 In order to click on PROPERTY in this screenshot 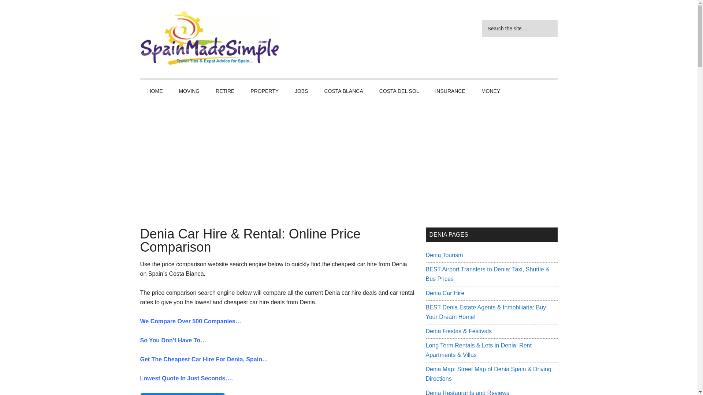, I will do `click(264, 91)`.